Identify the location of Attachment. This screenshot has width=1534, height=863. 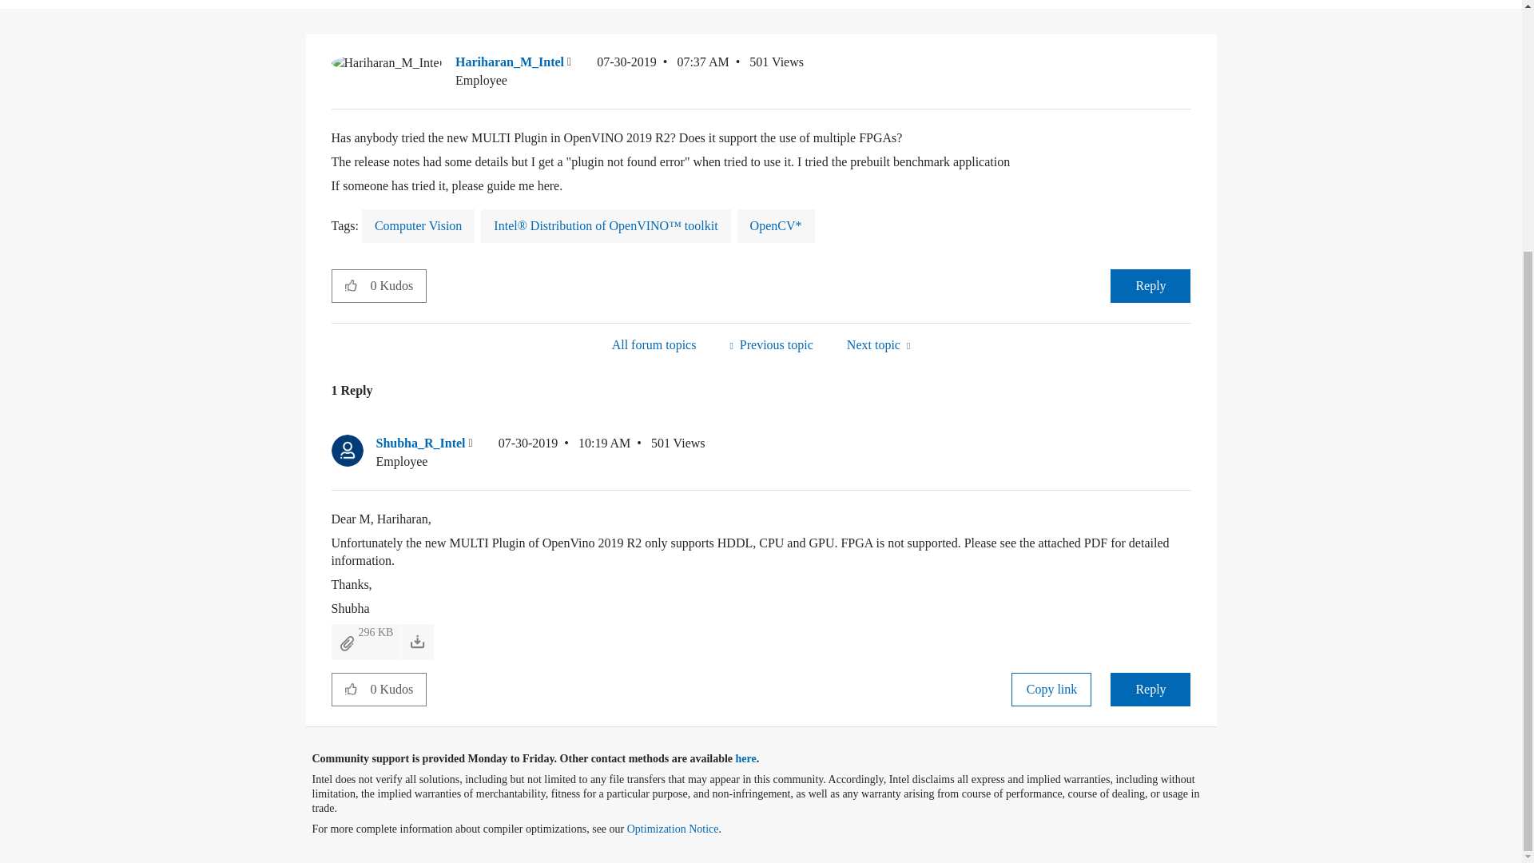
(347, 642).